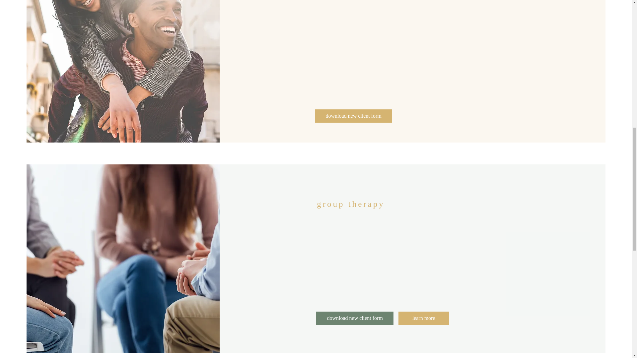 The image size is (637, 358). What do you see at coordinates (353, 116) in the screenshot?
I see `download new client form` at bounding box center [353, 116].